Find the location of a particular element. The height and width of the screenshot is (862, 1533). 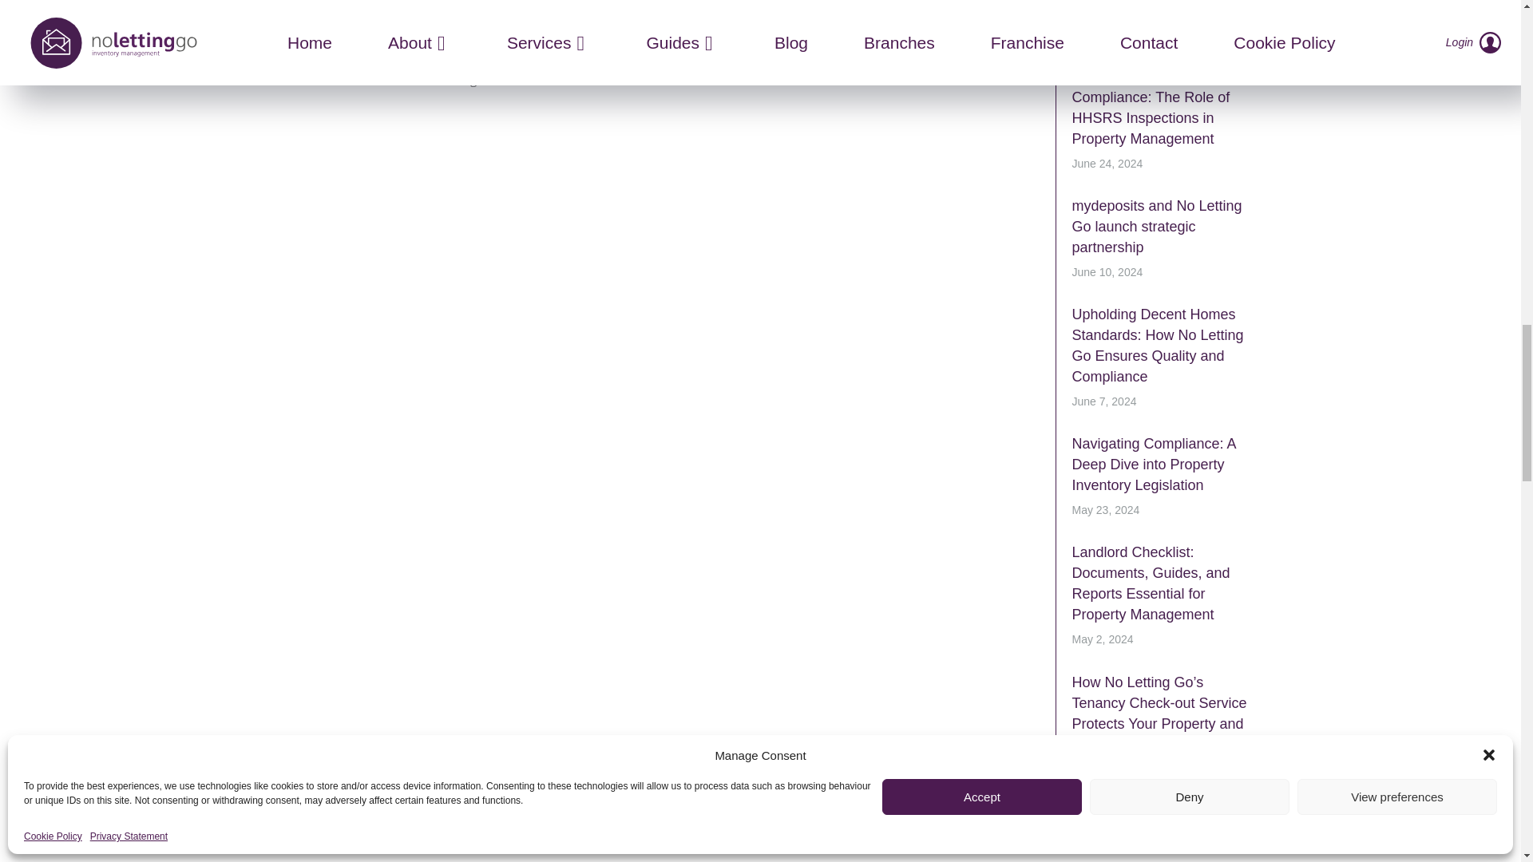

mydeposits and No Letting Go launch strategic partnership is located at coordinates (1156, 227).